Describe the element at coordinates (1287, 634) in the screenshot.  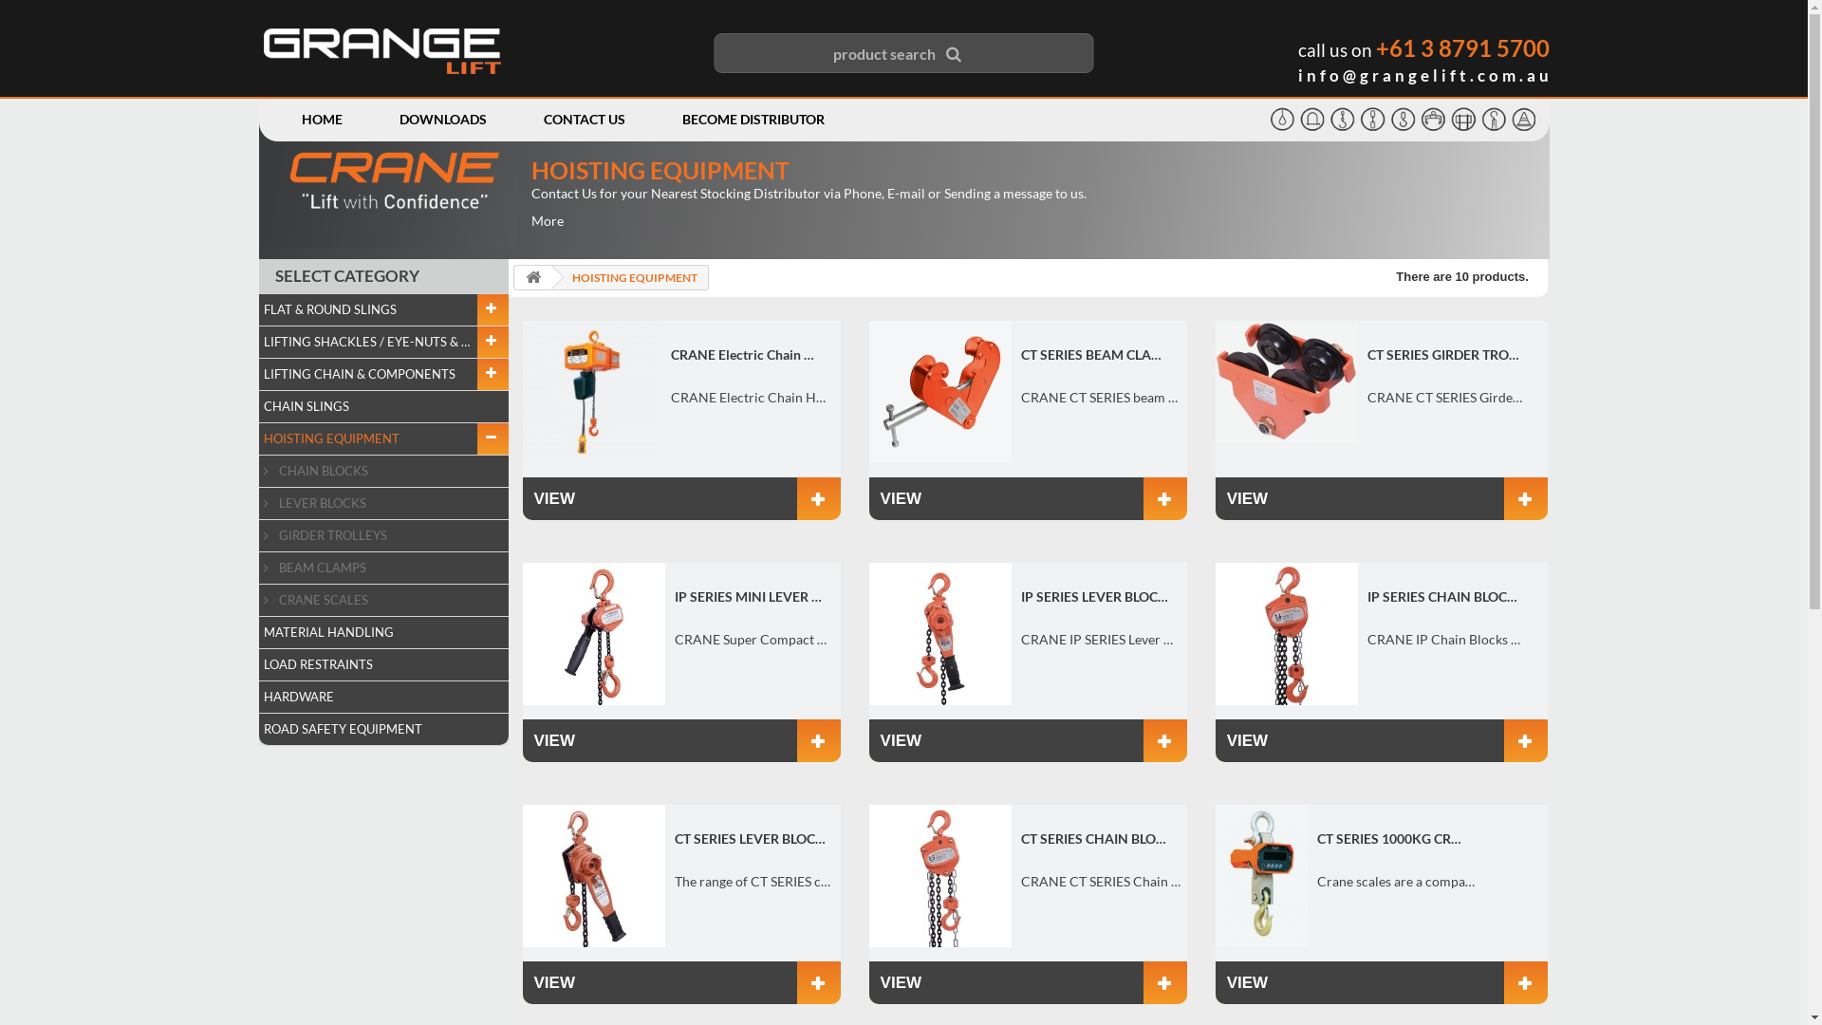
I see `IP SERIES CHAIN BLOCKS` at that location.